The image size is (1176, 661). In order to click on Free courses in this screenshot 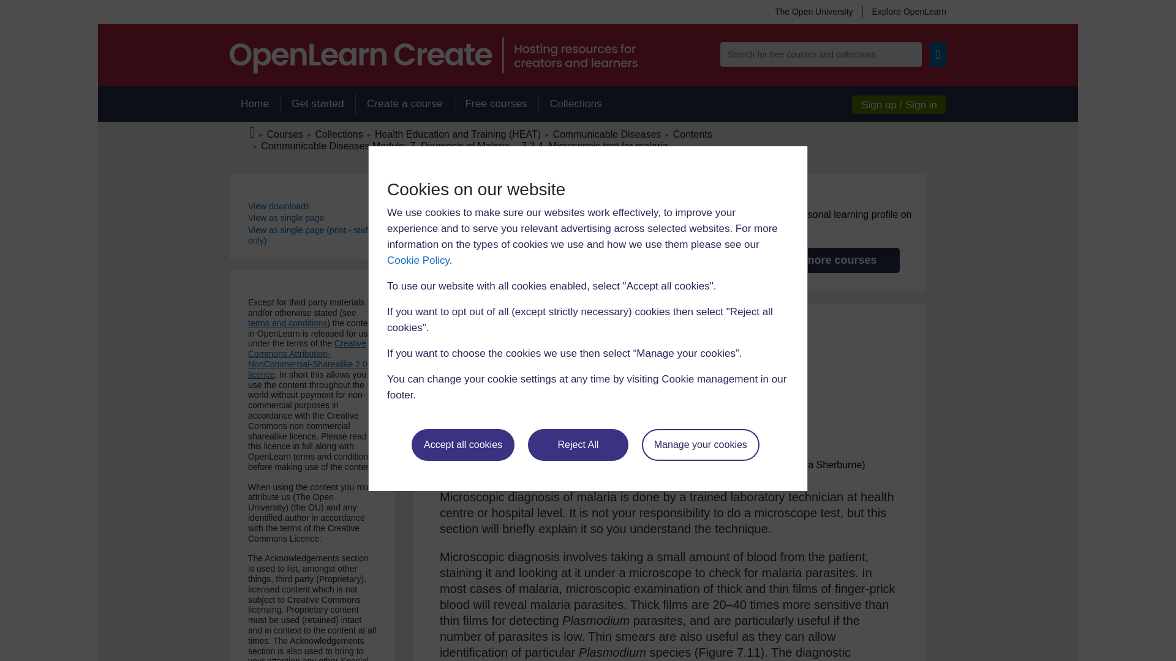, I will do `click(496, 104)`.